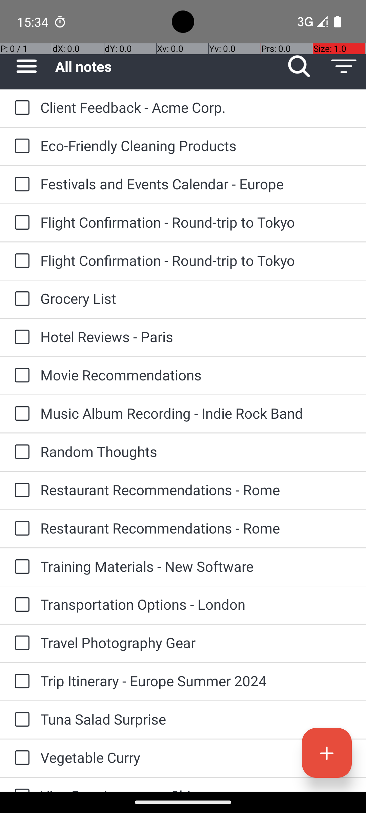  Describe the element at coordinates (20, 376) in the screenshot. I see `to-do: Movie Recommendations` at that location.